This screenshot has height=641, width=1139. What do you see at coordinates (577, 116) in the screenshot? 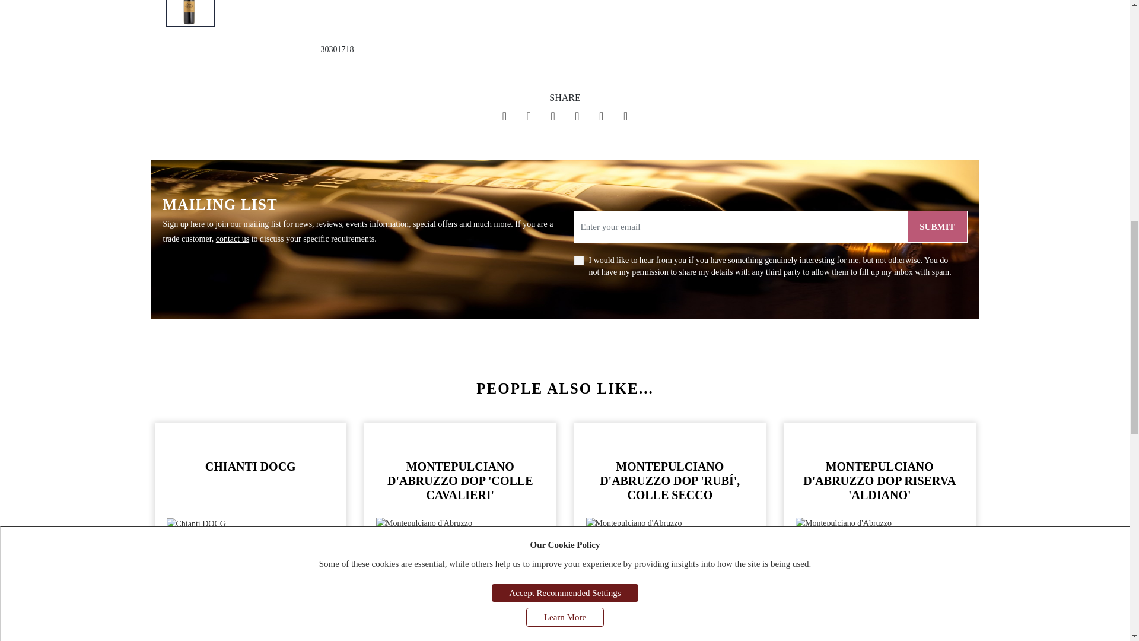
I see `Share on email` at bounding box center [577, 116].